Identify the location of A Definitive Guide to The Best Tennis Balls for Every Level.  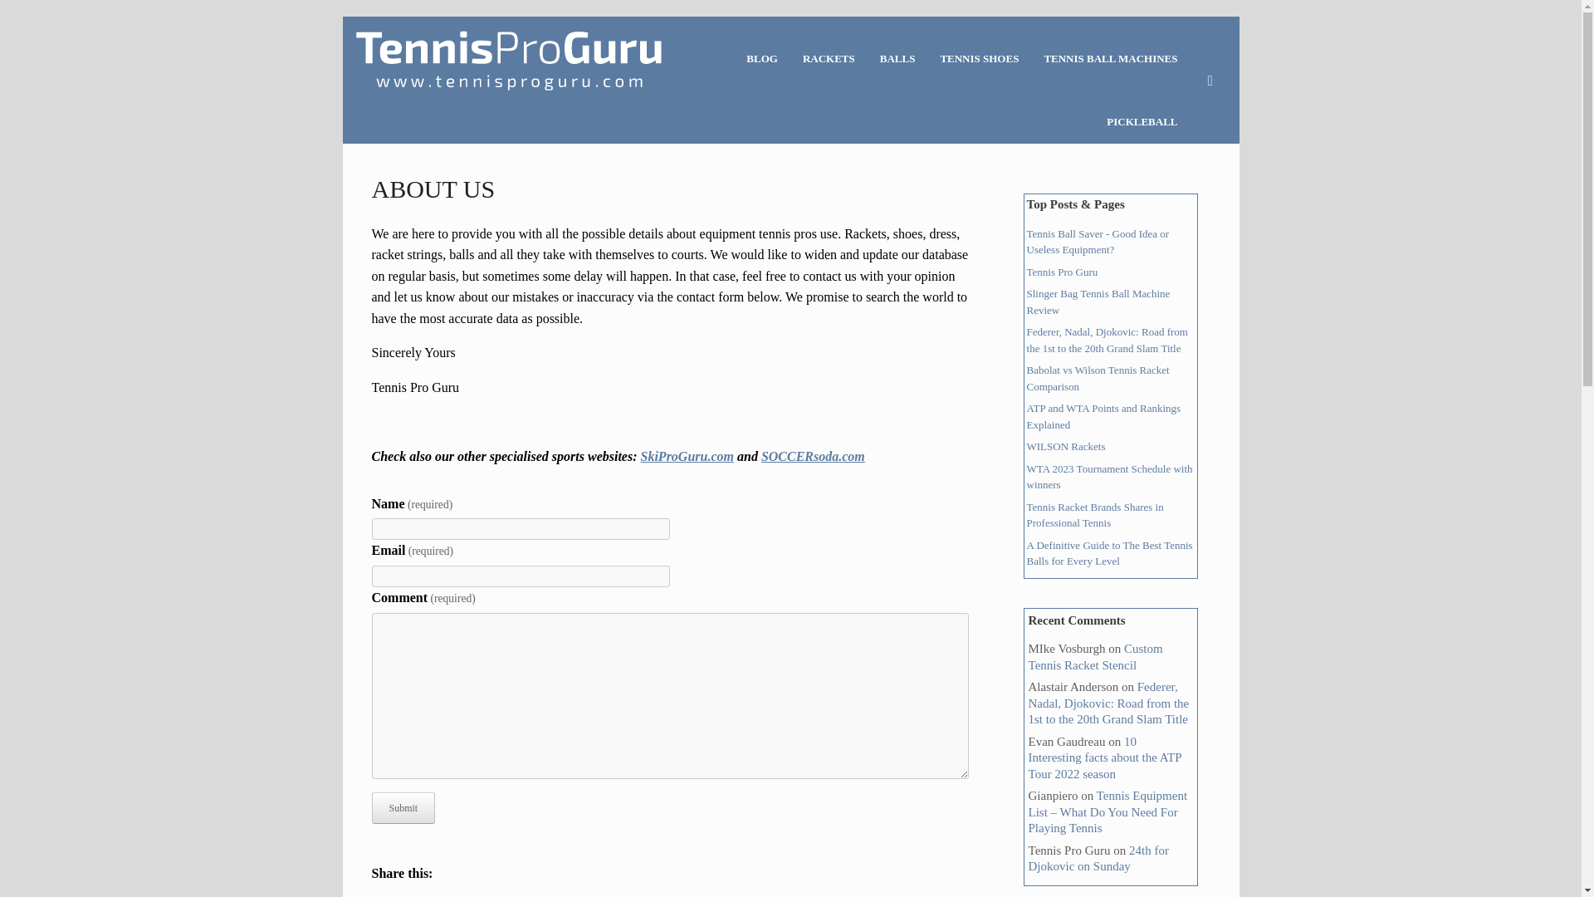
(1109, 552).